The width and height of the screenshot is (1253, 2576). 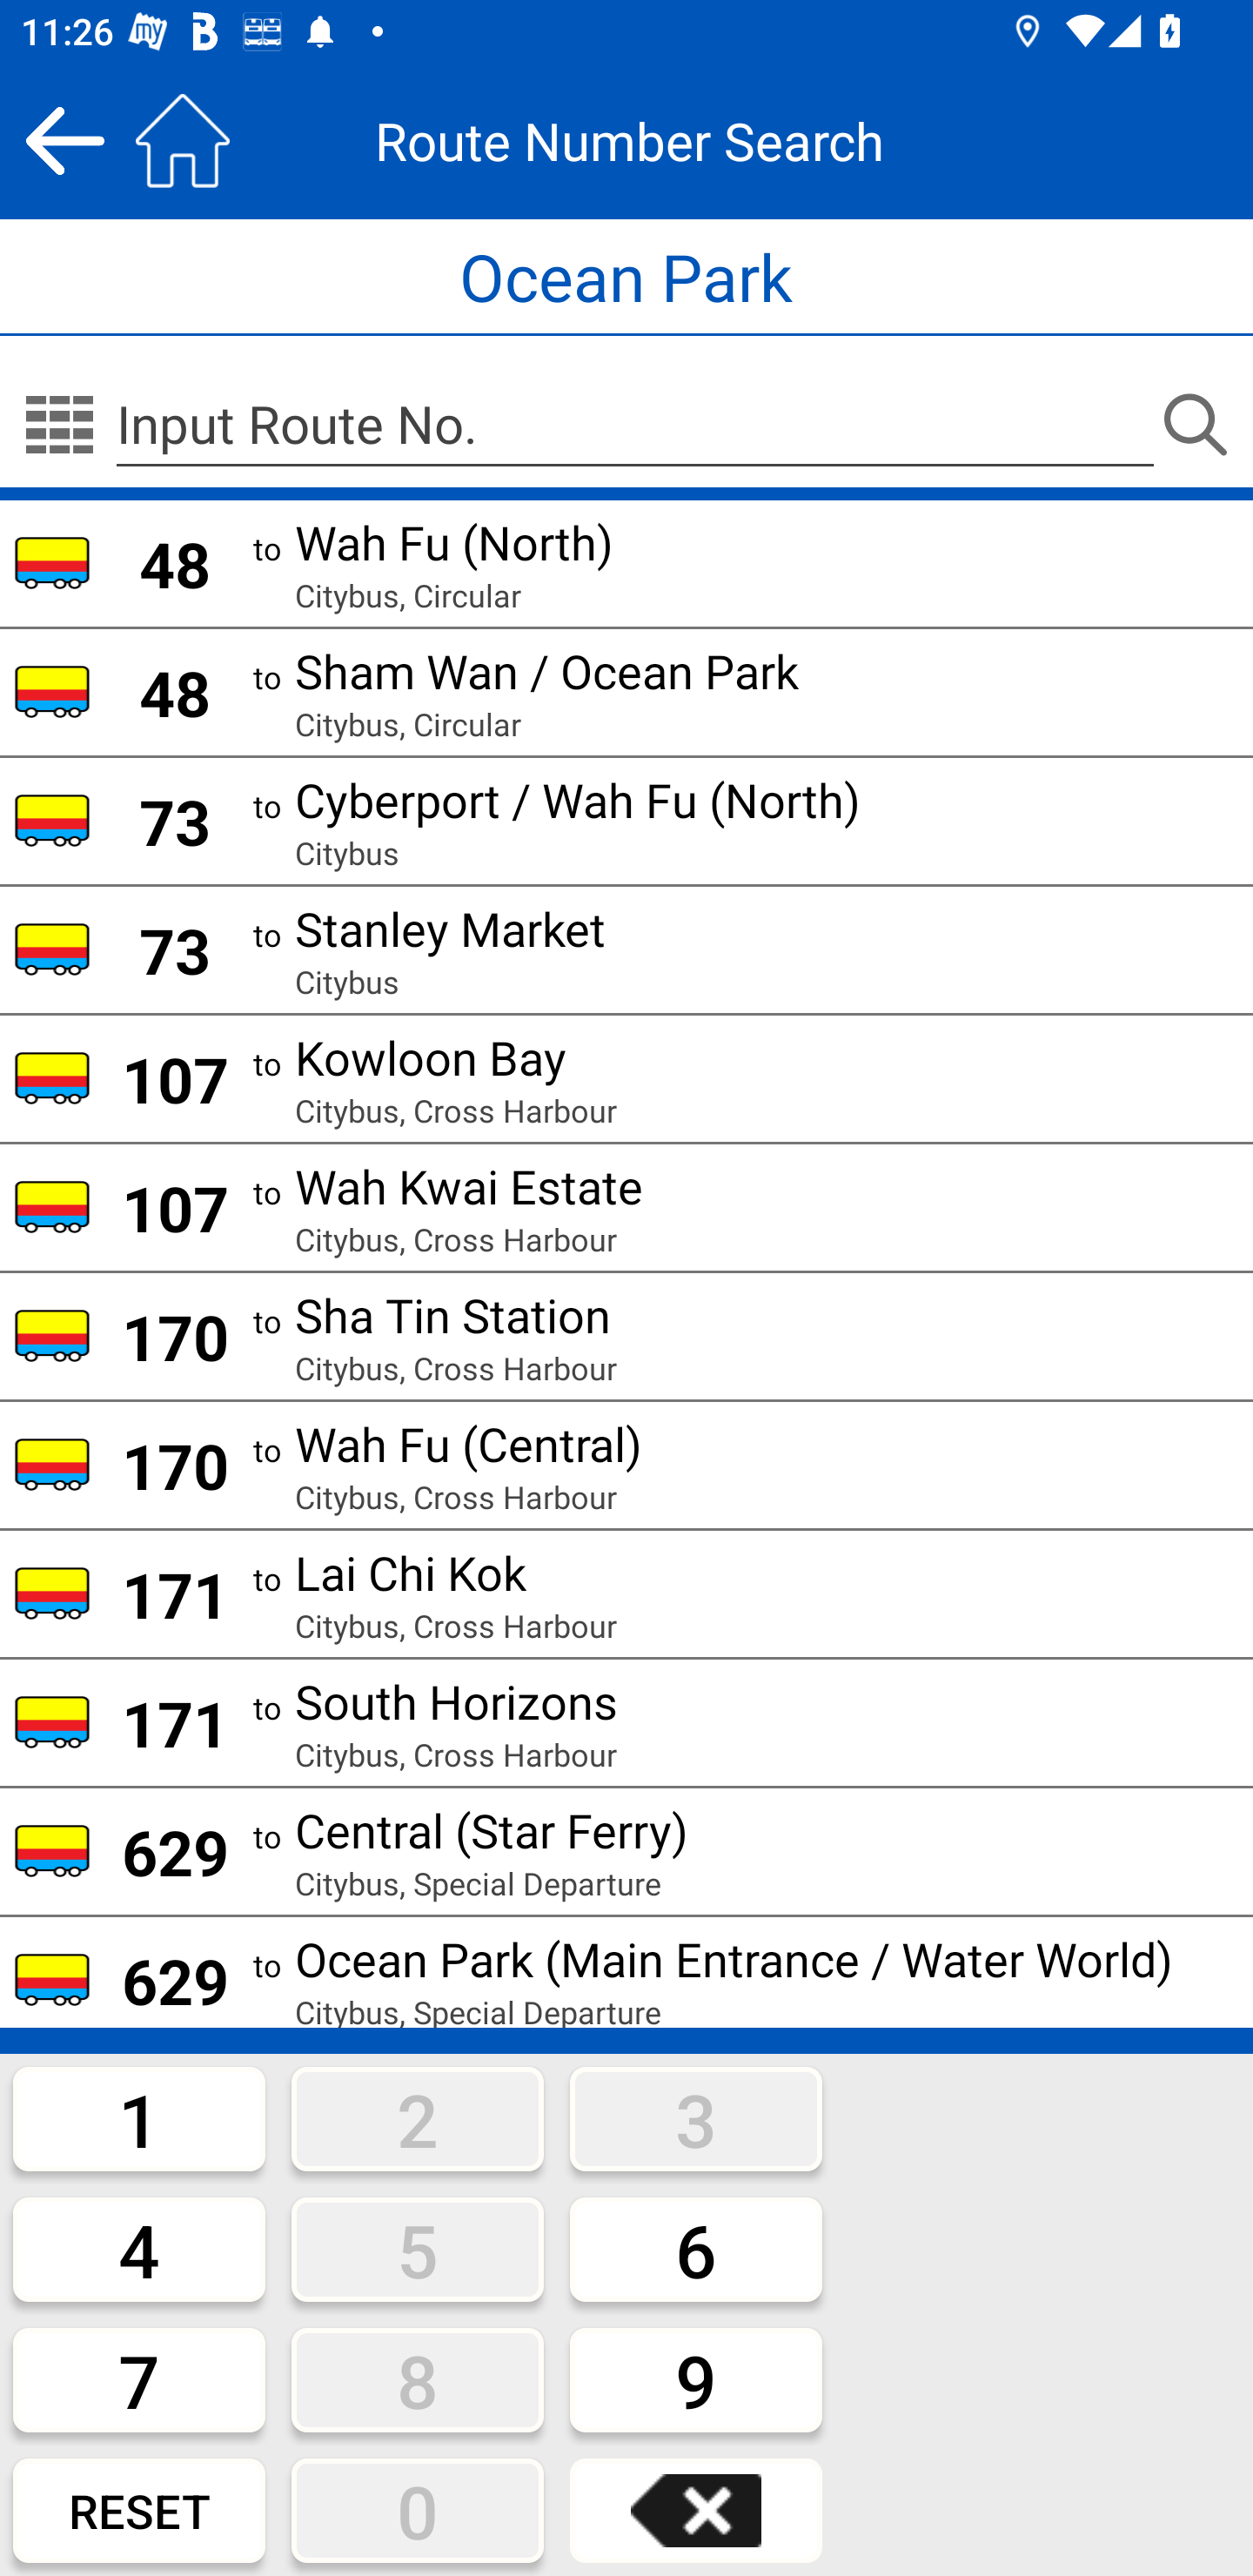 I want to click on 1, so click(x=139, y=2118).